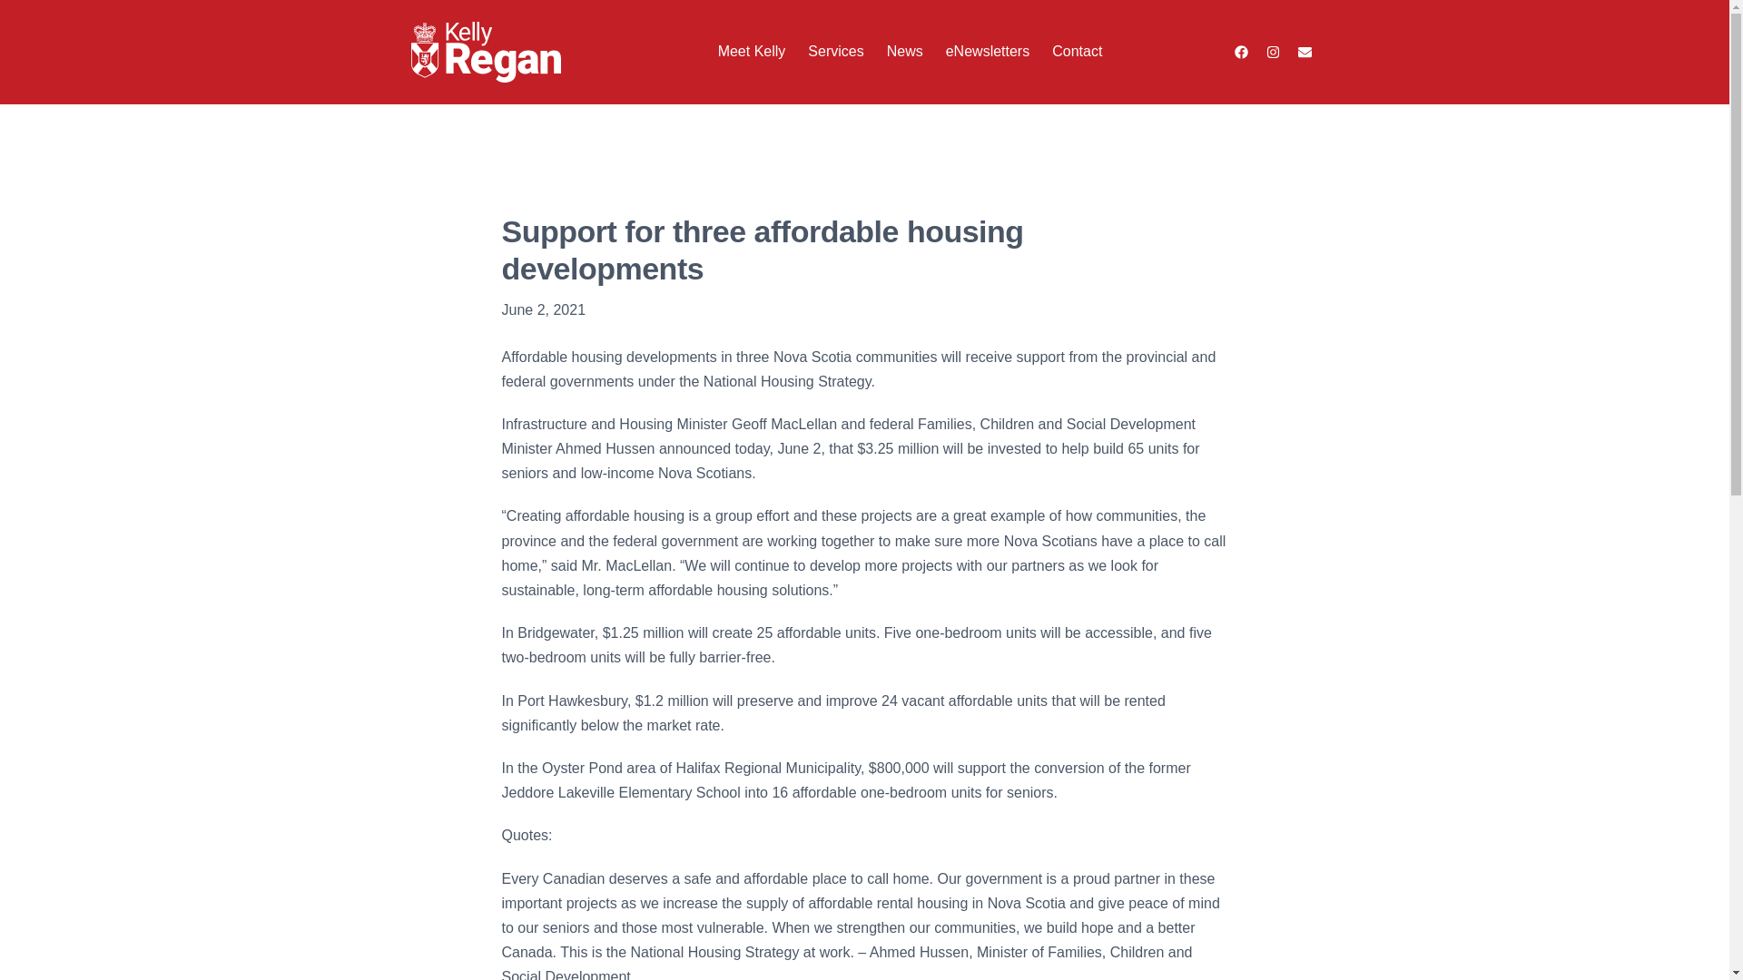 This screenshot has width=1743, height=980. Describe the element at coordinates (905, 51) in the screenshot. I see `News` at that location.